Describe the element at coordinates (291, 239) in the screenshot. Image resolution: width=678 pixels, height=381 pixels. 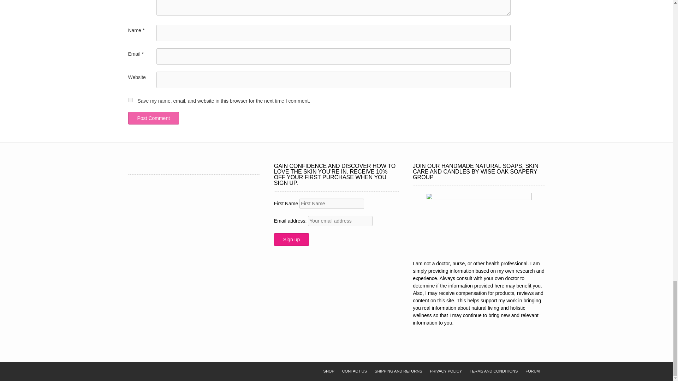
I see `Sign up` at that location.